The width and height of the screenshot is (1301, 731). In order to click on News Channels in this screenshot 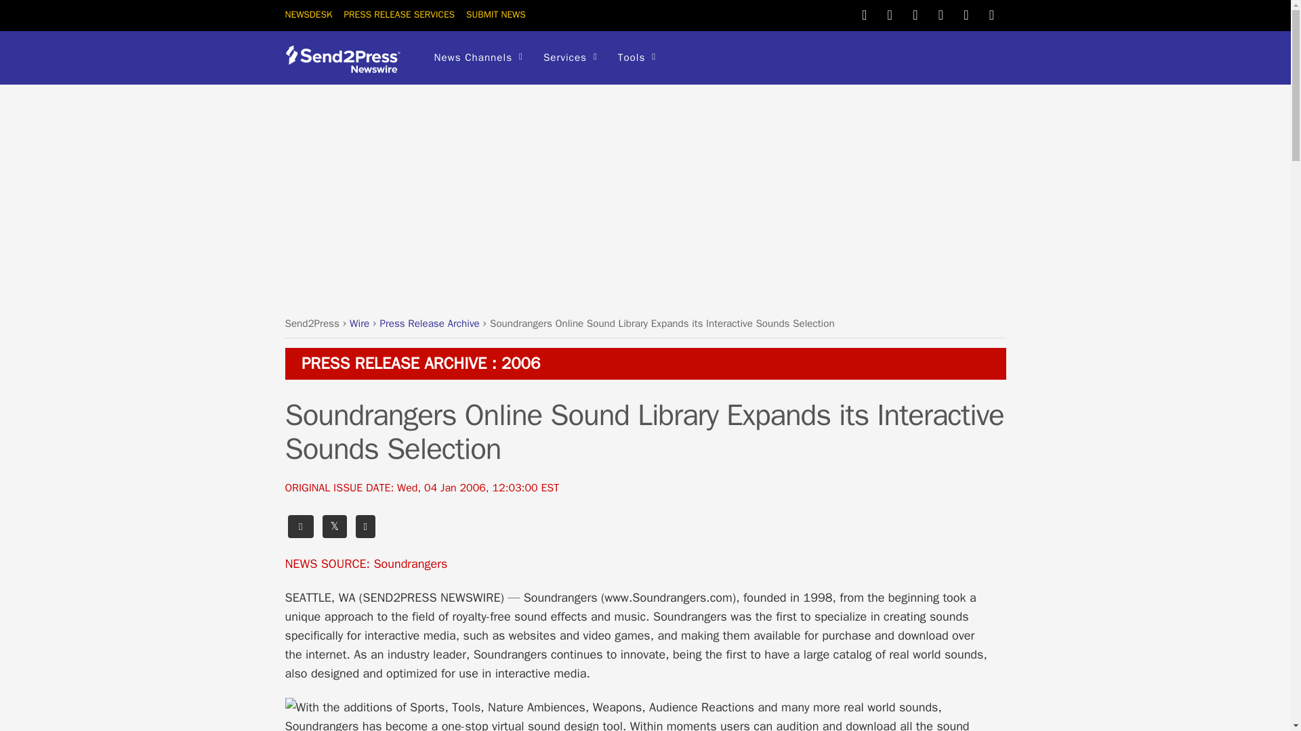, I will do `click(478, 58)`.